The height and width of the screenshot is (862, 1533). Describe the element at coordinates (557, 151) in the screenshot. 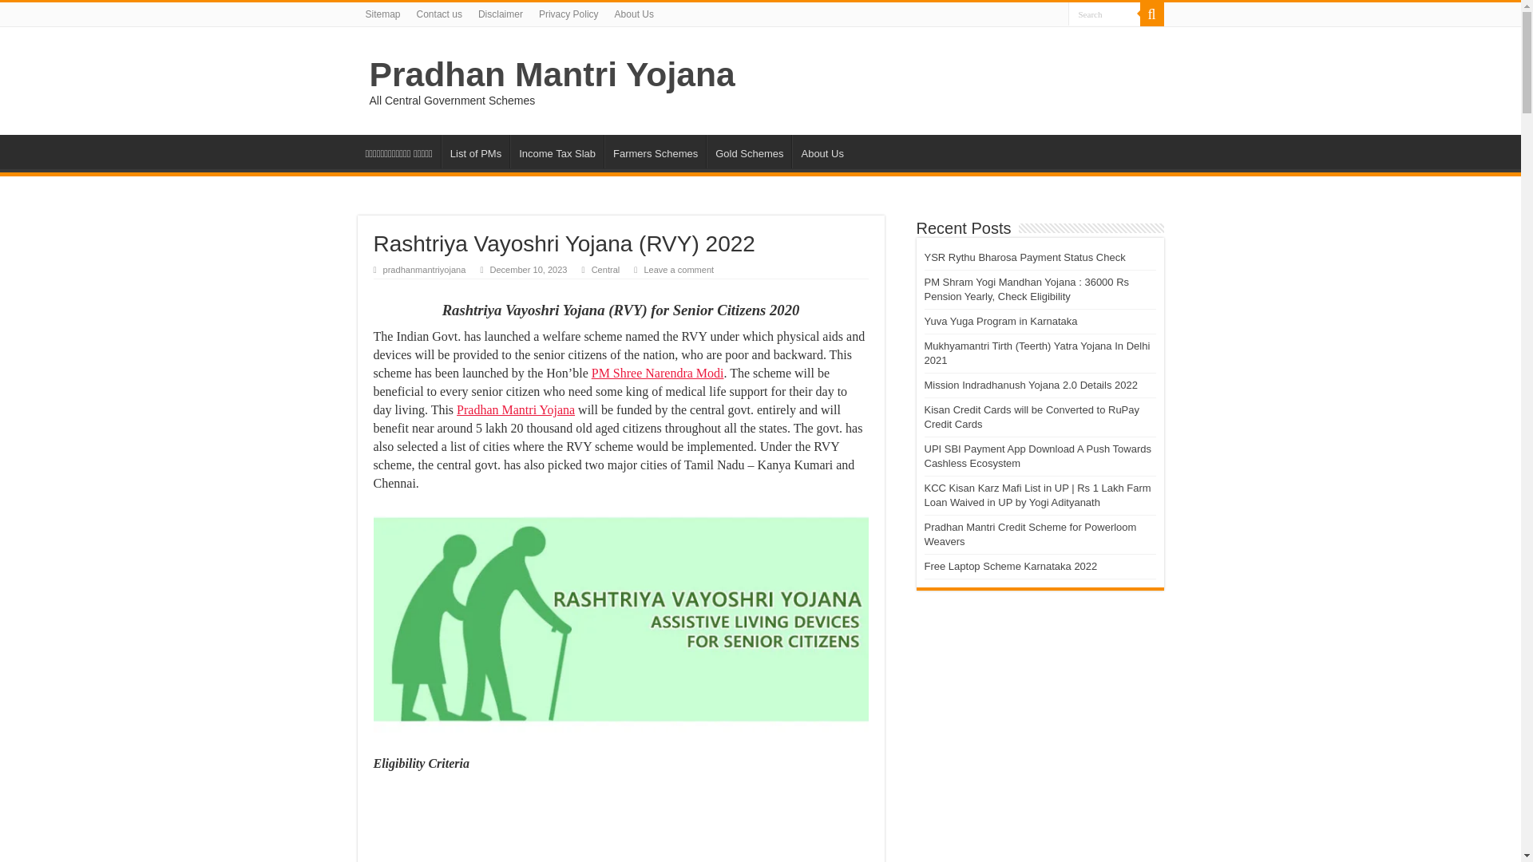

I see `Income Tax Slab` at that location.